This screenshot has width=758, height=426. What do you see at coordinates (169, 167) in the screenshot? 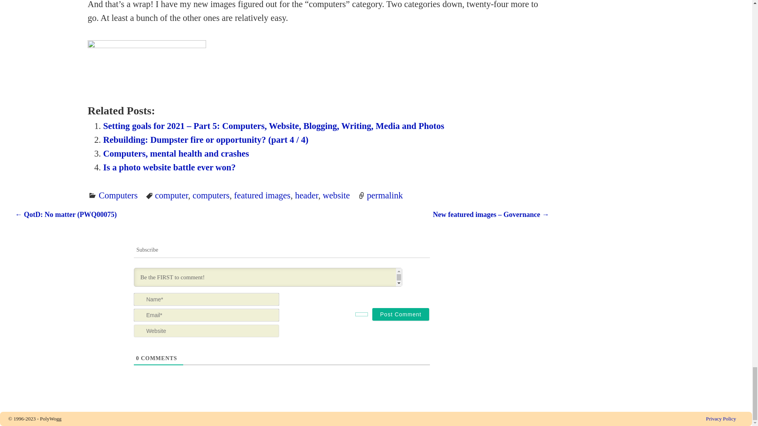
I see `Is a photo website battle ever won?` at bounding box center [169, 167].